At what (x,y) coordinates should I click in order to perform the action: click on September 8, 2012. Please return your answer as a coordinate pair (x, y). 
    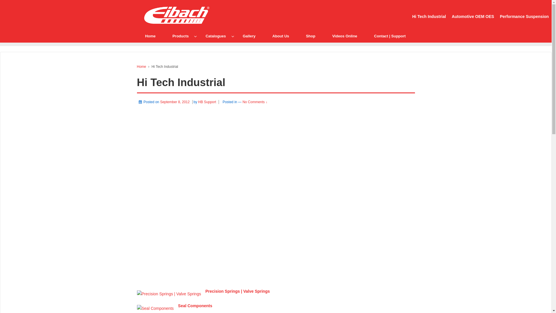
    Looking at the image, I should click on (176, 102).